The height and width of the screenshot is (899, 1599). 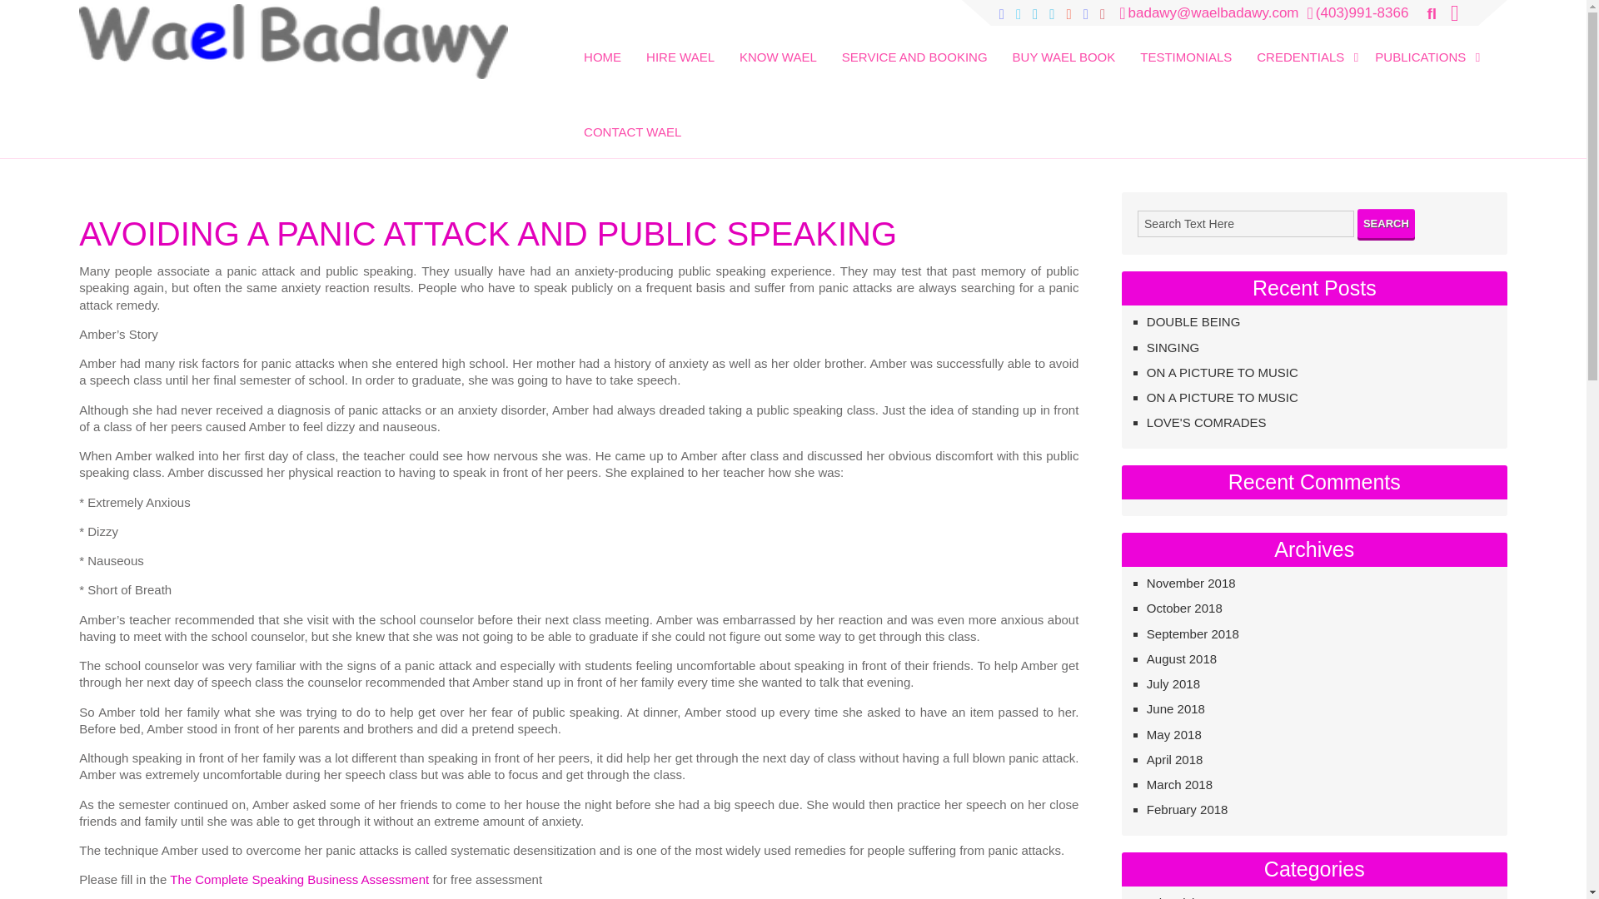 I want to click on HIRE WAEL, so click(x=680, y=45).